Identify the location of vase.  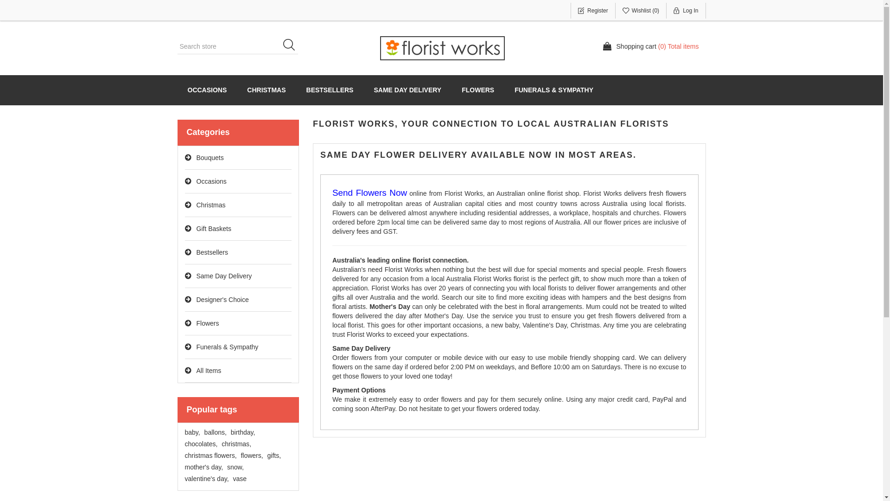
(240, 479).